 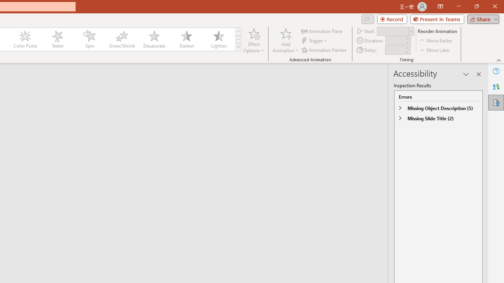 What do you see at coordinates (315, 41) in the screenshot?
I see `Trigger` at bounding box center [315, 41].